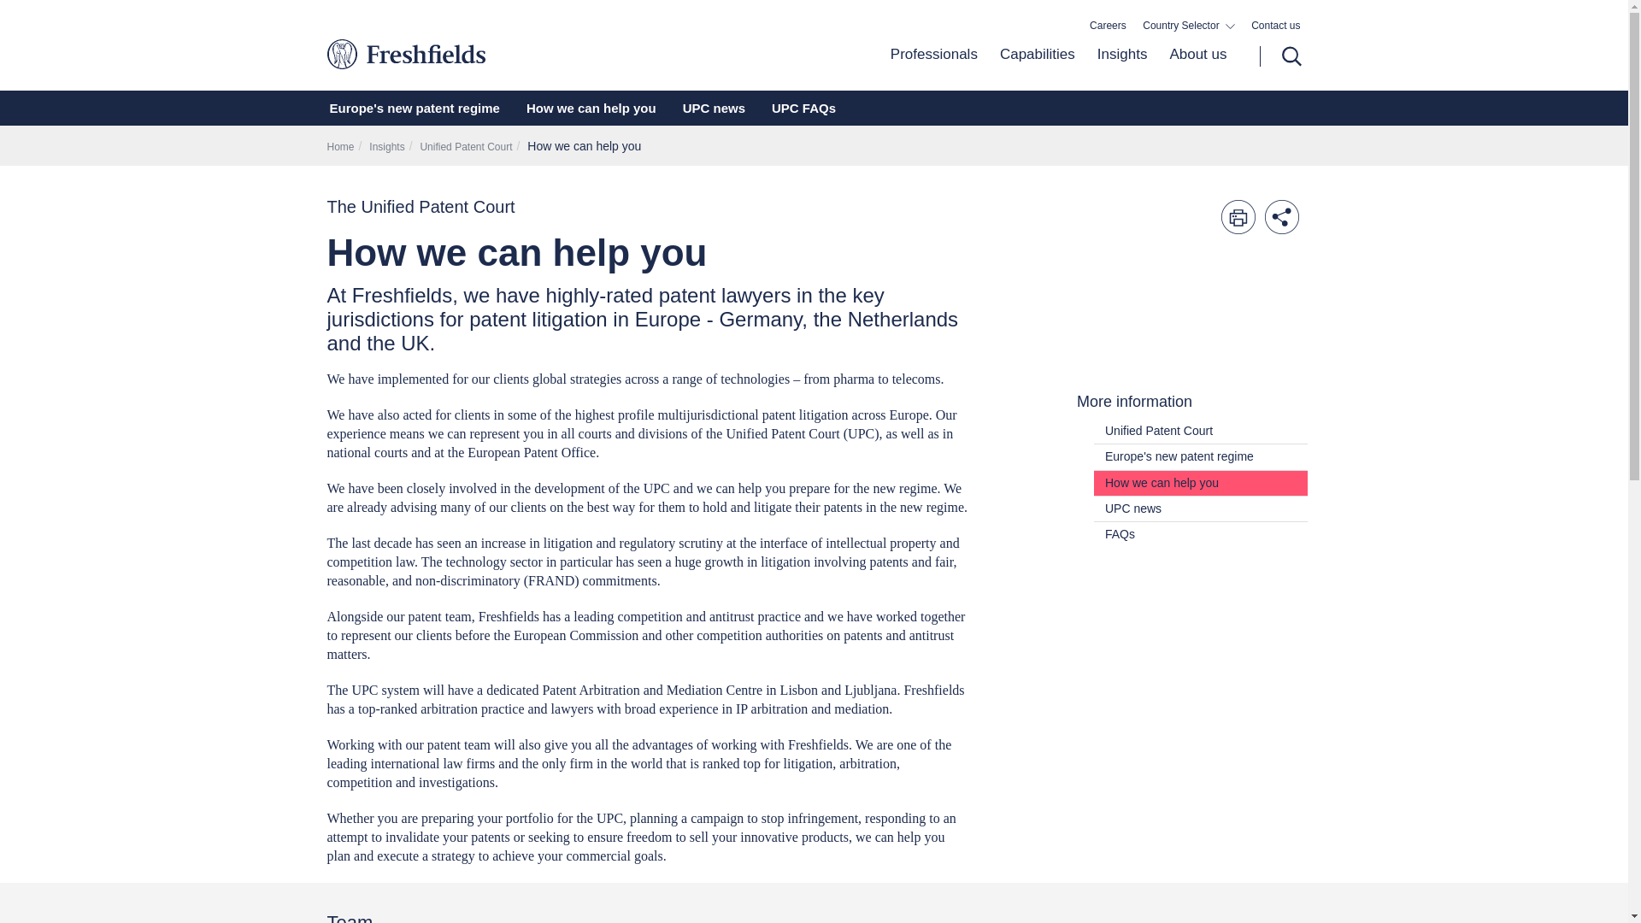  What do you see at coordinates (934, 68) in the screenshot?
I see `Professionals` at bounding box center [934, 68].